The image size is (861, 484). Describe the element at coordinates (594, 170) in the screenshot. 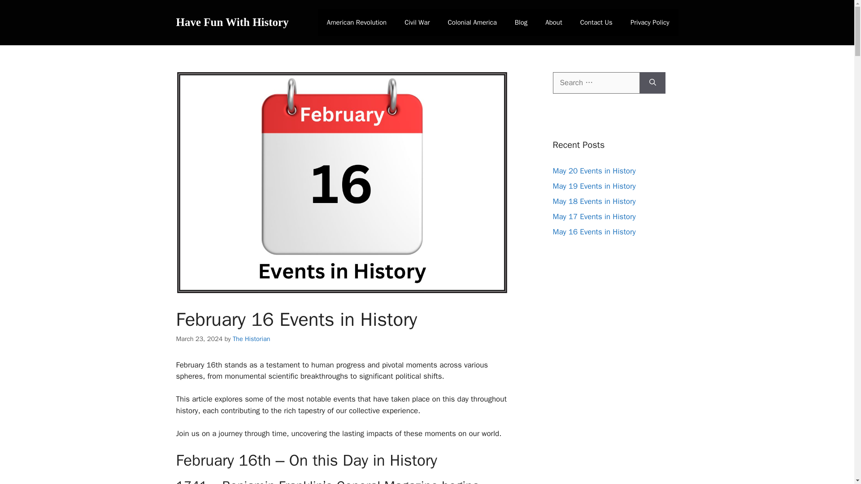

I see `May 20 Events in History` at that location.